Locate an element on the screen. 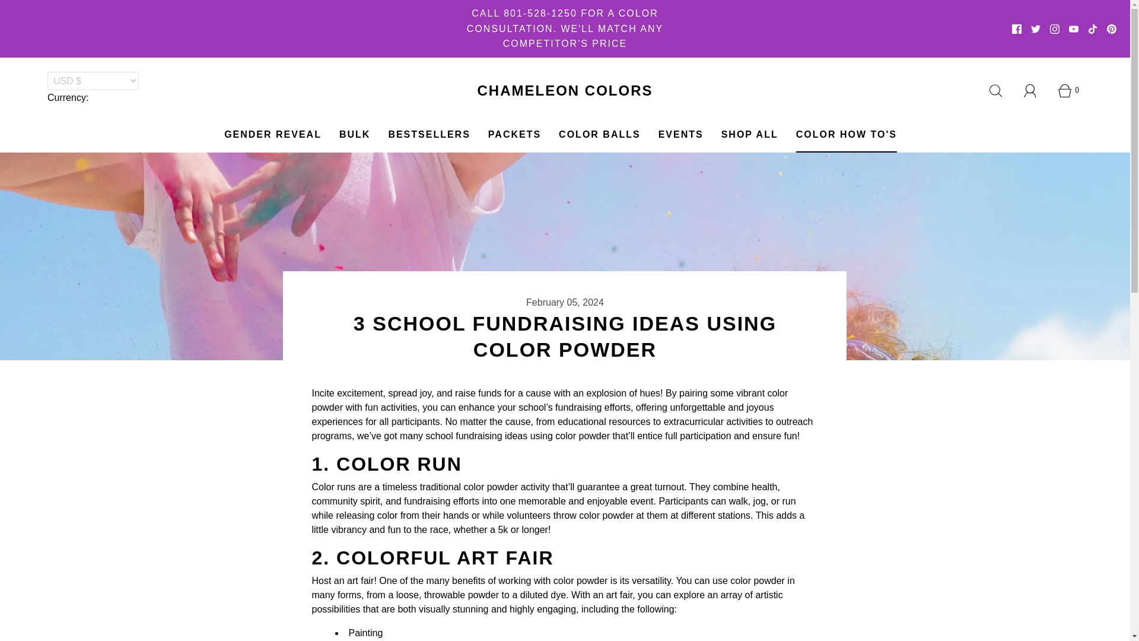  YOUTUBE ICON is located at coordinates (1074, 29).